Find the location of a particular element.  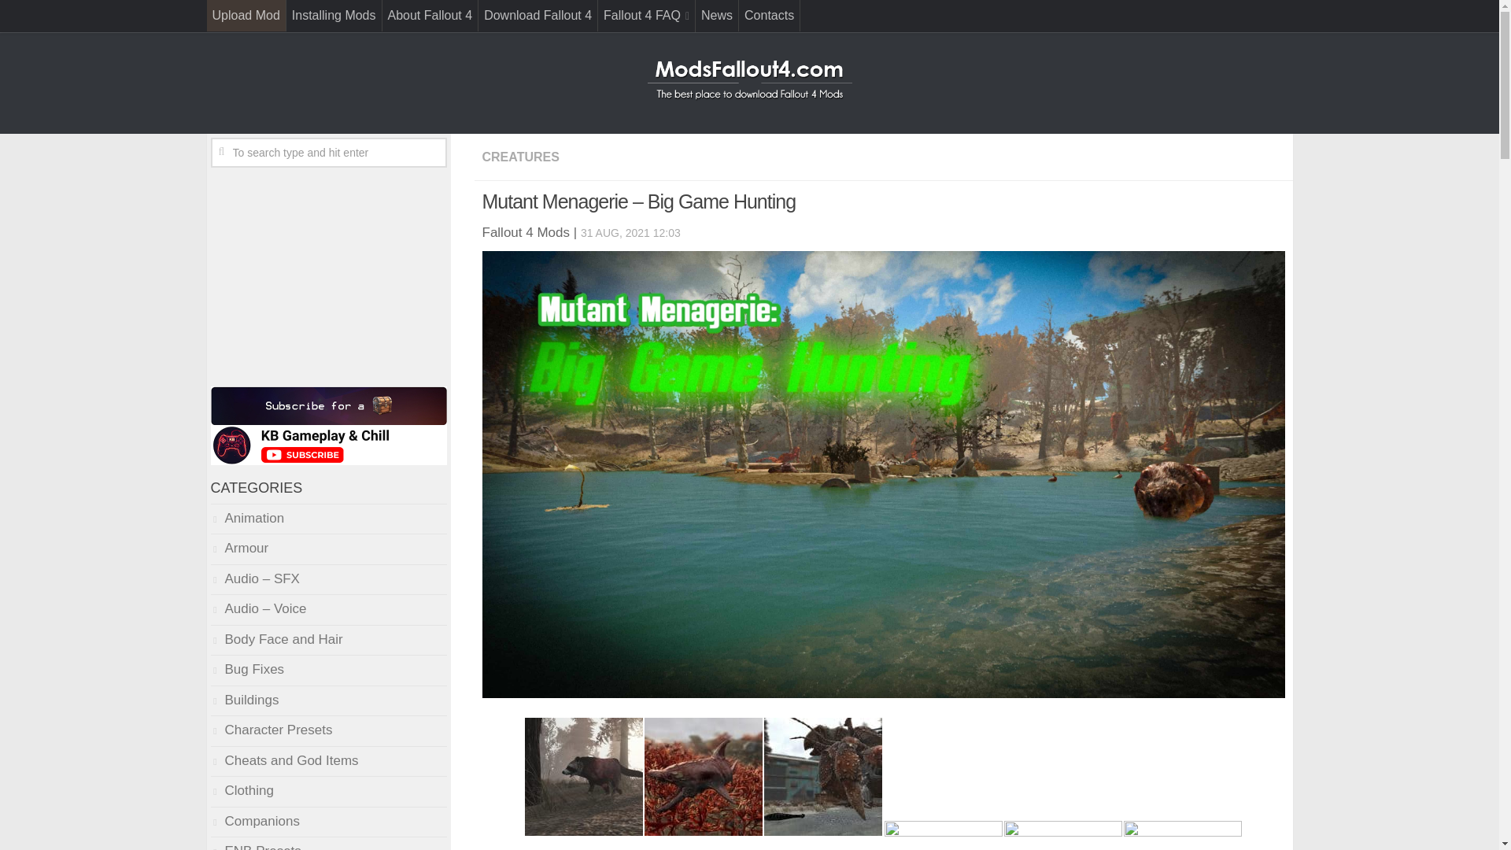

About Fallout 4 is located at coordinates (430, 16).